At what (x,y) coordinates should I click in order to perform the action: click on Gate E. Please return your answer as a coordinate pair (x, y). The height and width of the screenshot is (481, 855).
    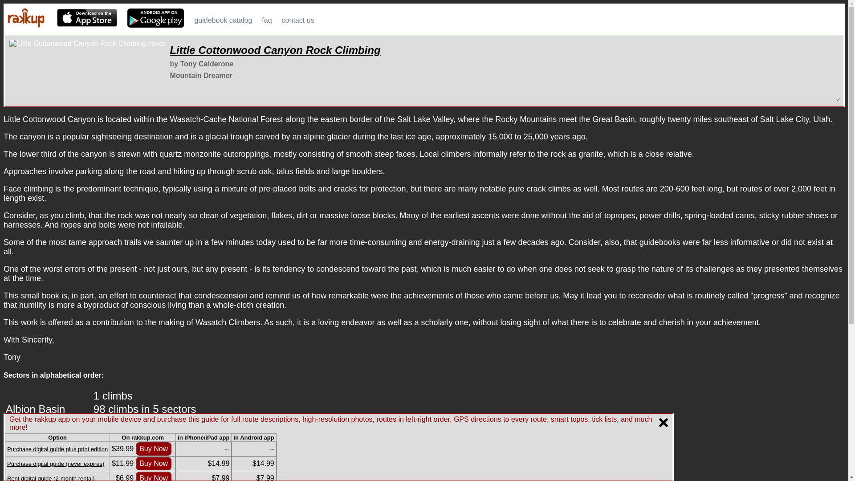
    Looking at the image, I should click on (22, 476).